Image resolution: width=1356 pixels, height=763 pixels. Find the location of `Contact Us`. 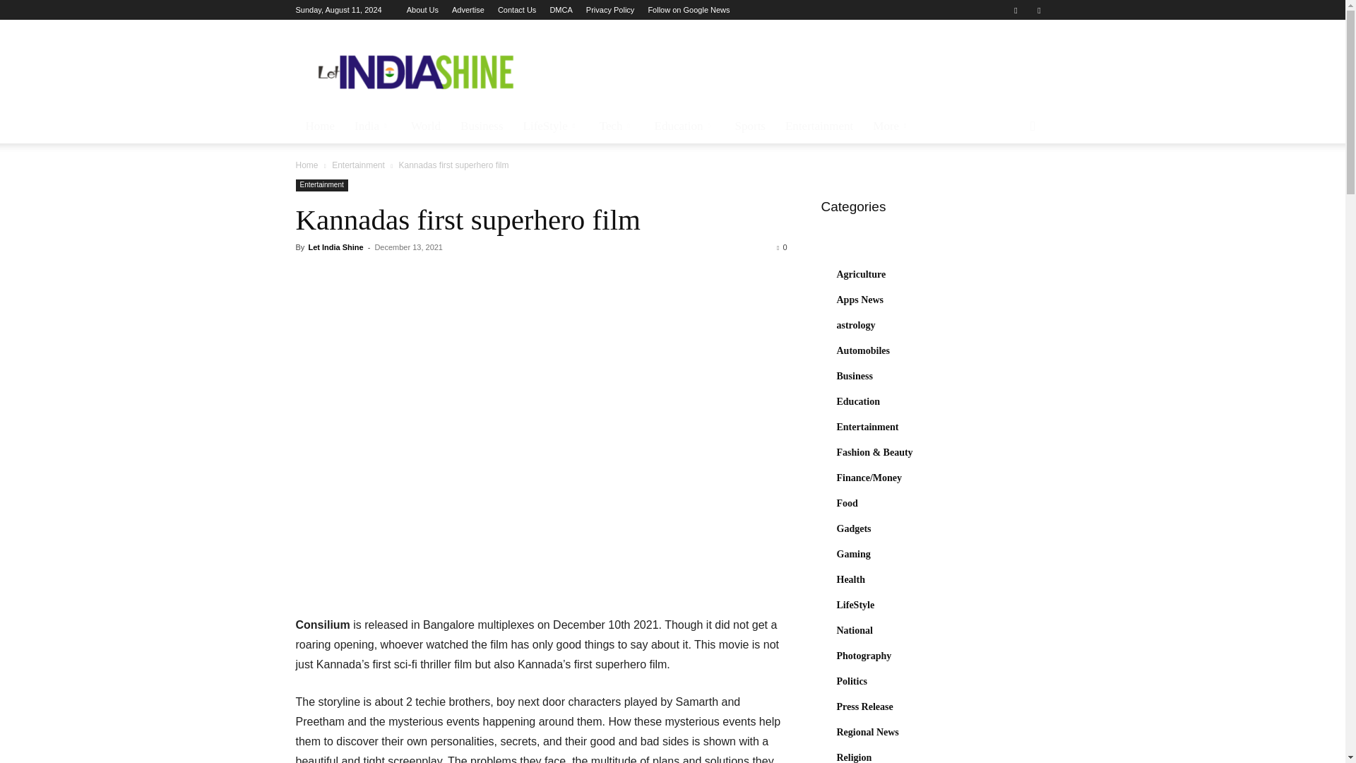

Contact Us is located at coordinates (516, 10).